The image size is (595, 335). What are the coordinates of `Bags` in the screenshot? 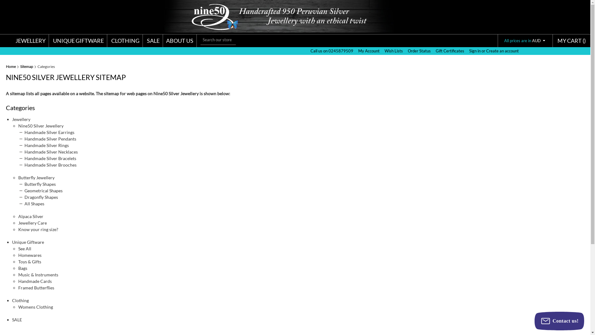 It's located at (23, 268).